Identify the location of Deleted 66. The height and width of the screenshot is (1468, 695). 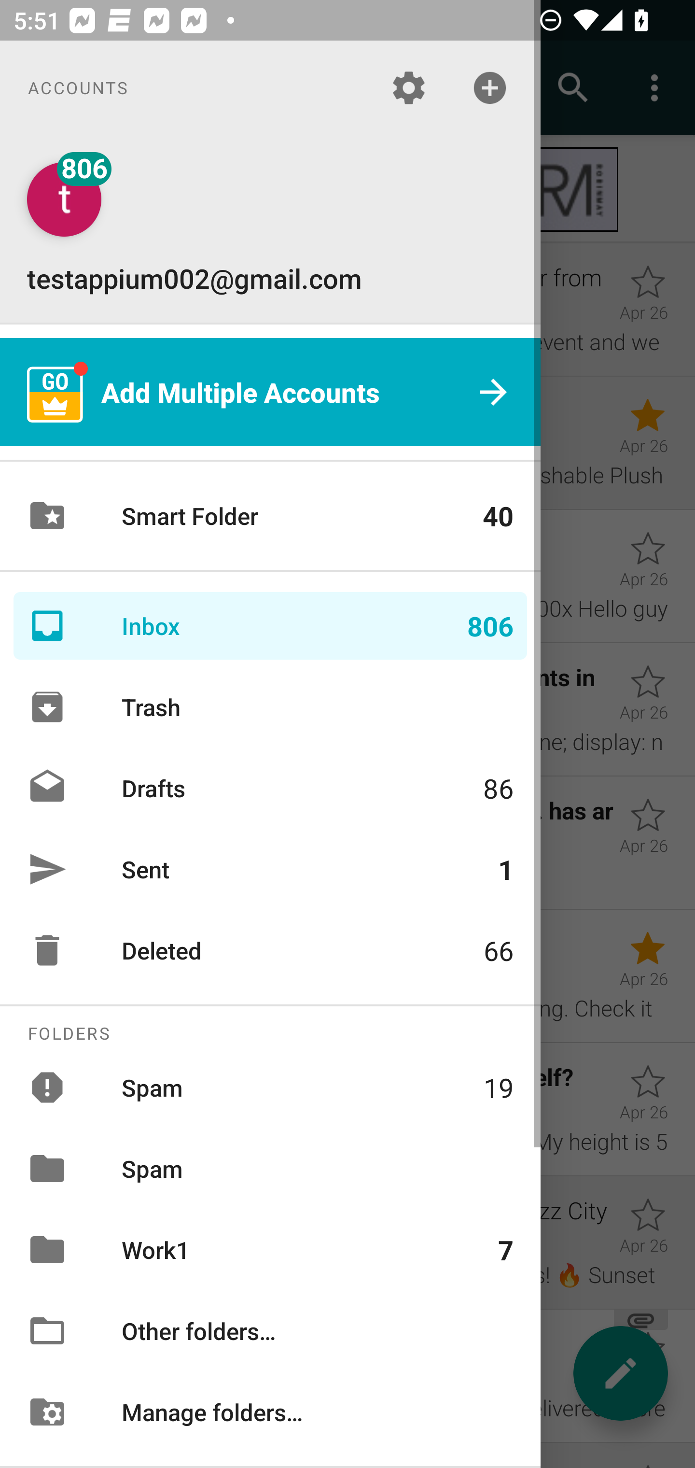
(270, 950).